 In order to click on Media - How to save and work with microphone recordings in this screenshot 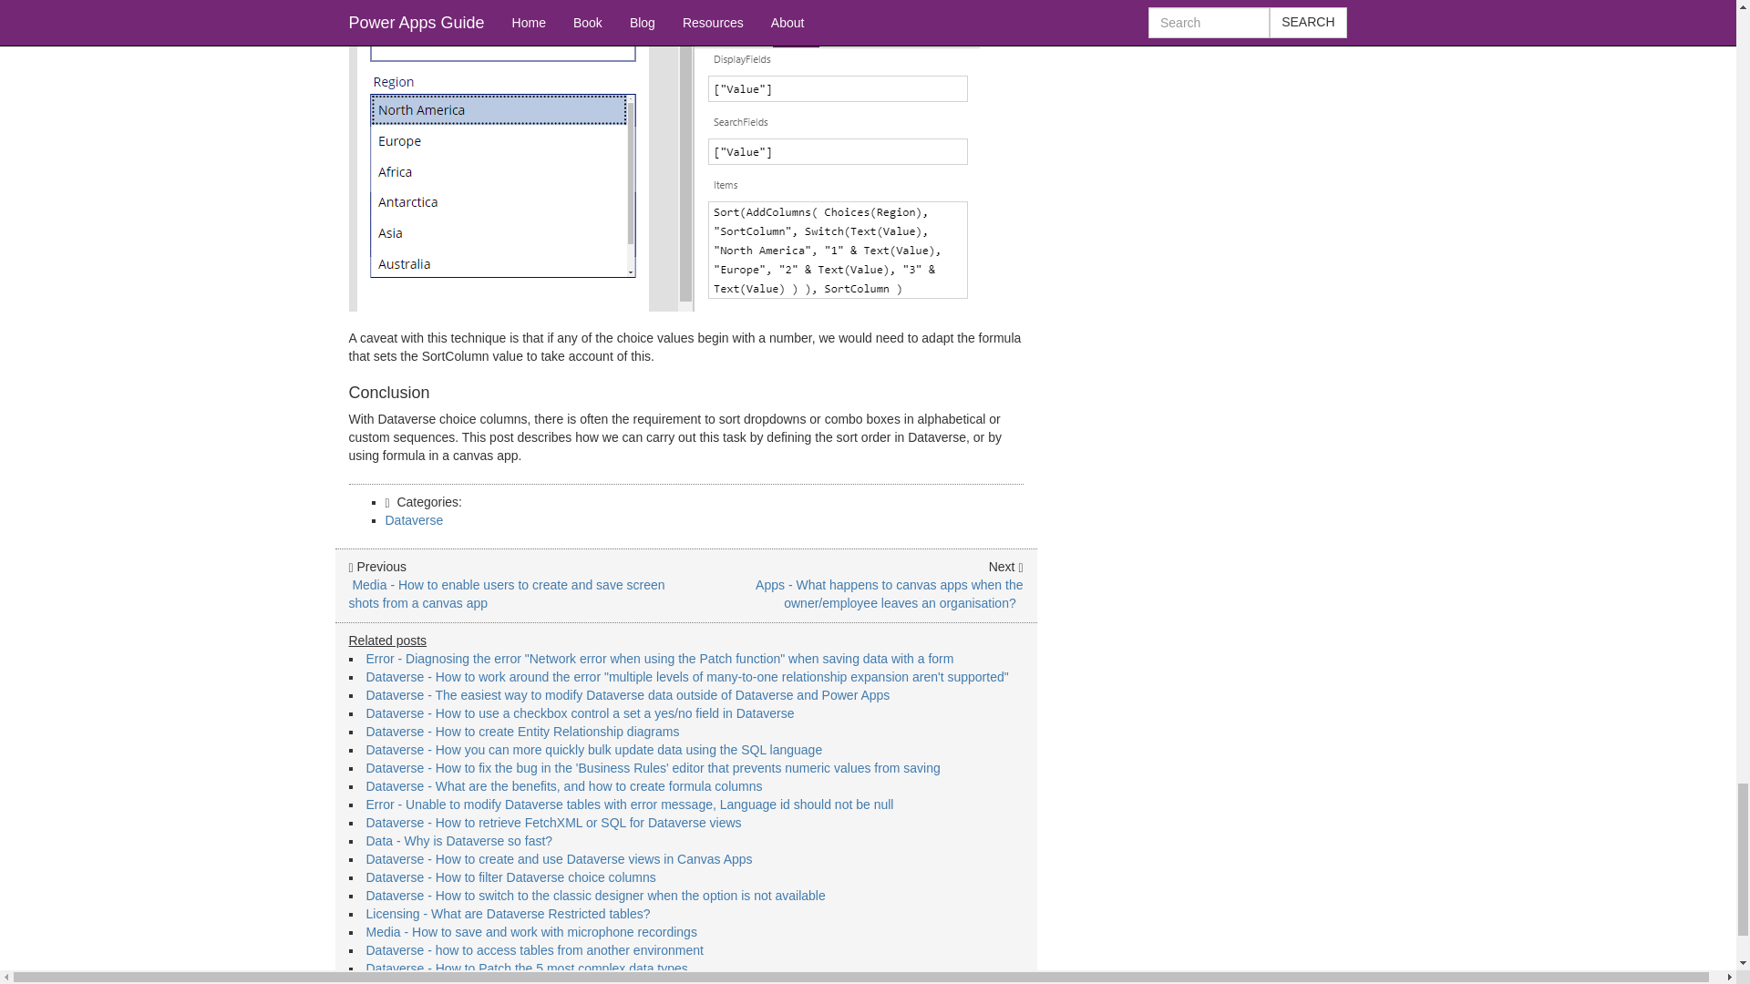, I will do `click(530, 932)`.